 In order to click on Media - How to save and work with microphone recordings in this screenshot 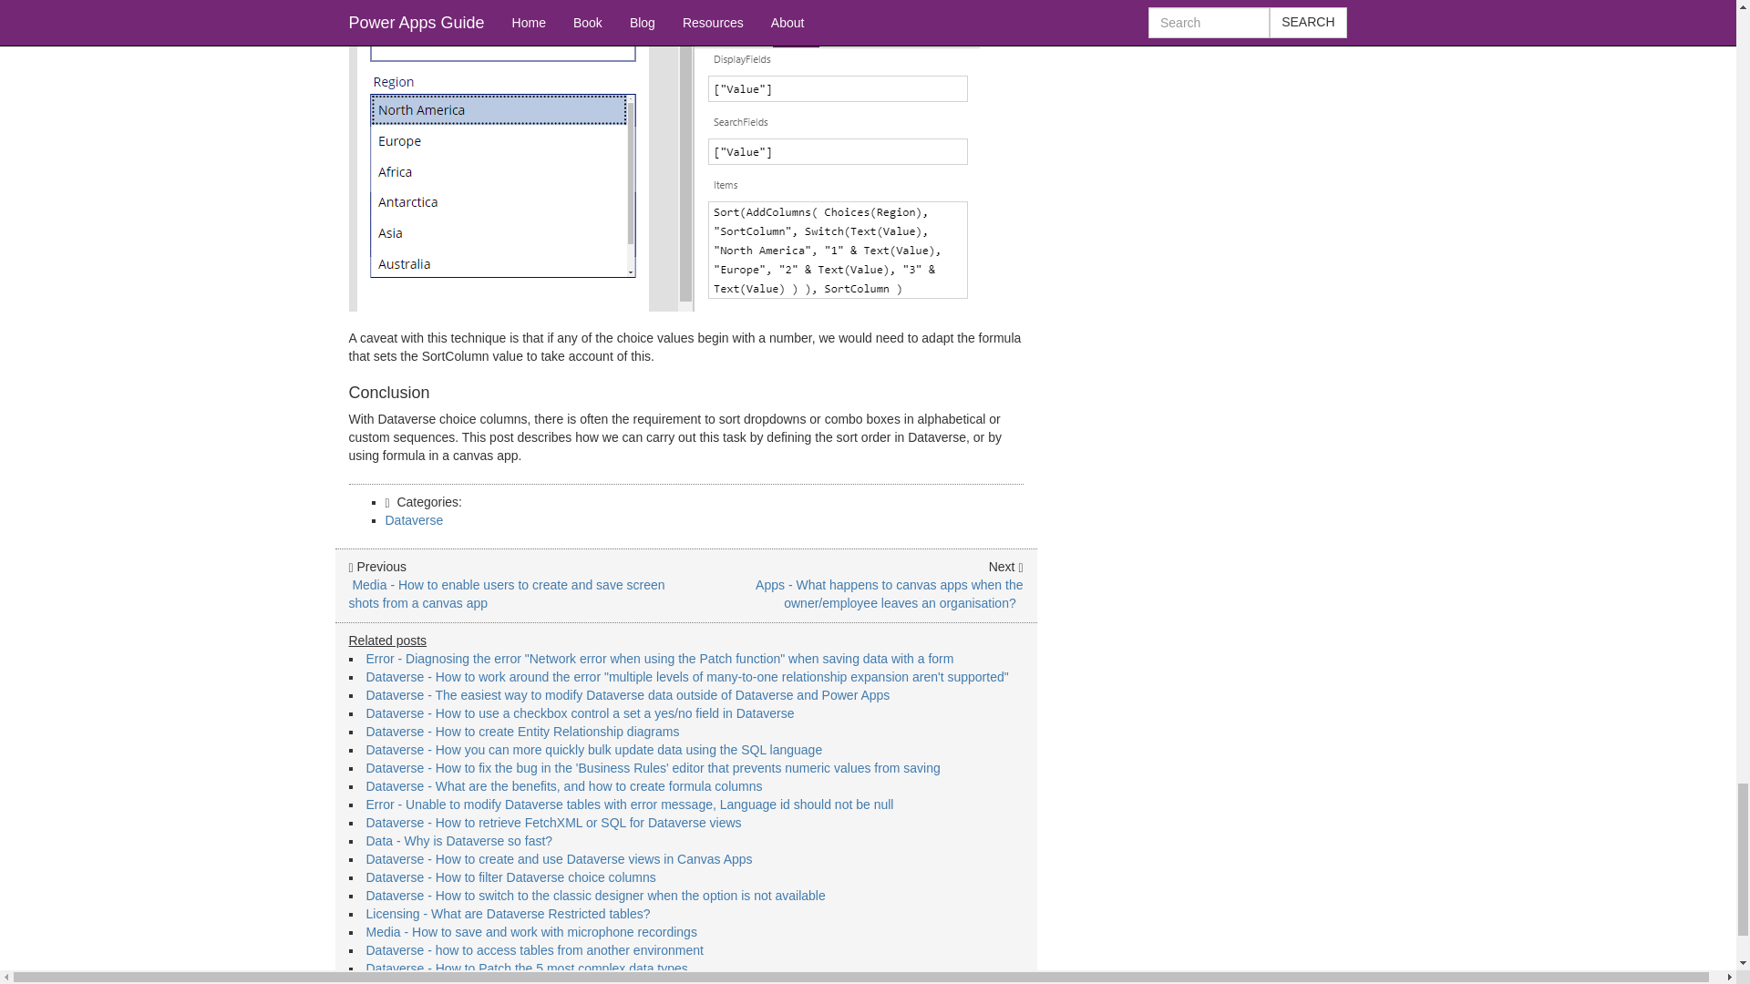, I will do `click(530, 932)`.